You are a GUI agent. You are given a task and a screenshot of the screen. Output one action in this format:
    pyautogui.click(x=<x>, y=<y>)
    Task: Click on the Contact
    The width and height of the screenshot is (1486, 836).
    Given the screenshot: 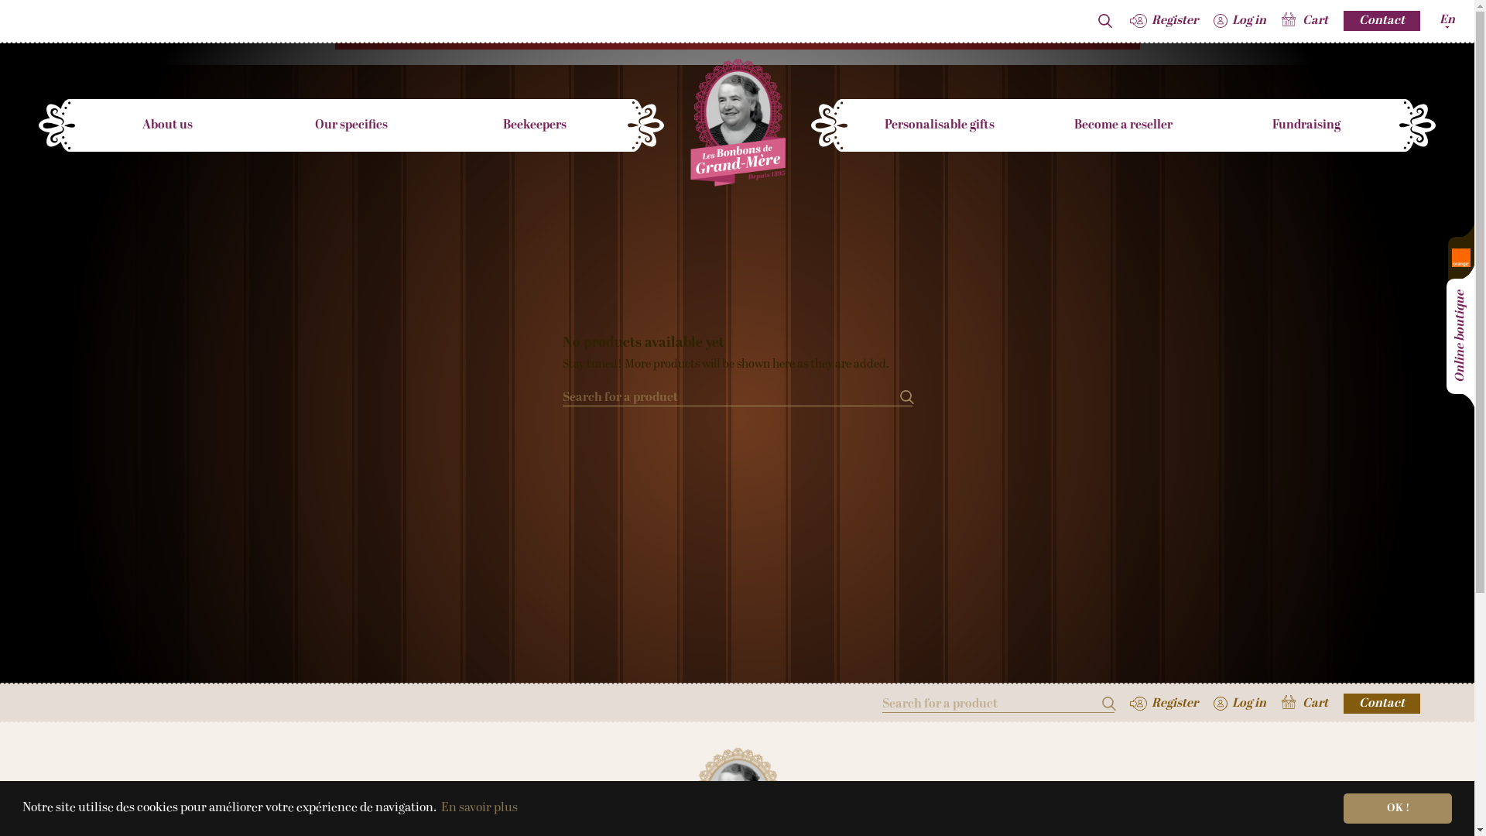 What is the action you would take?
    pyautogui.click(x=1382, y=21)
    